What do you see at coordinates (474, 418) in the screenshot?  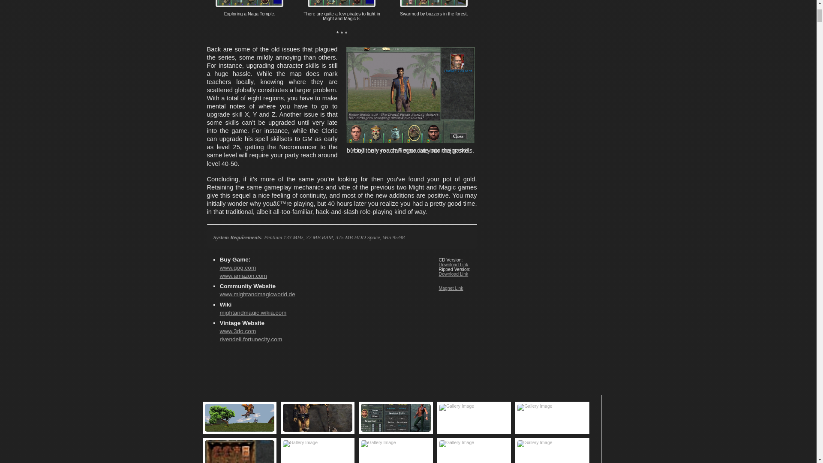 I see `Gallery Image` at bounding box center [474, 418].